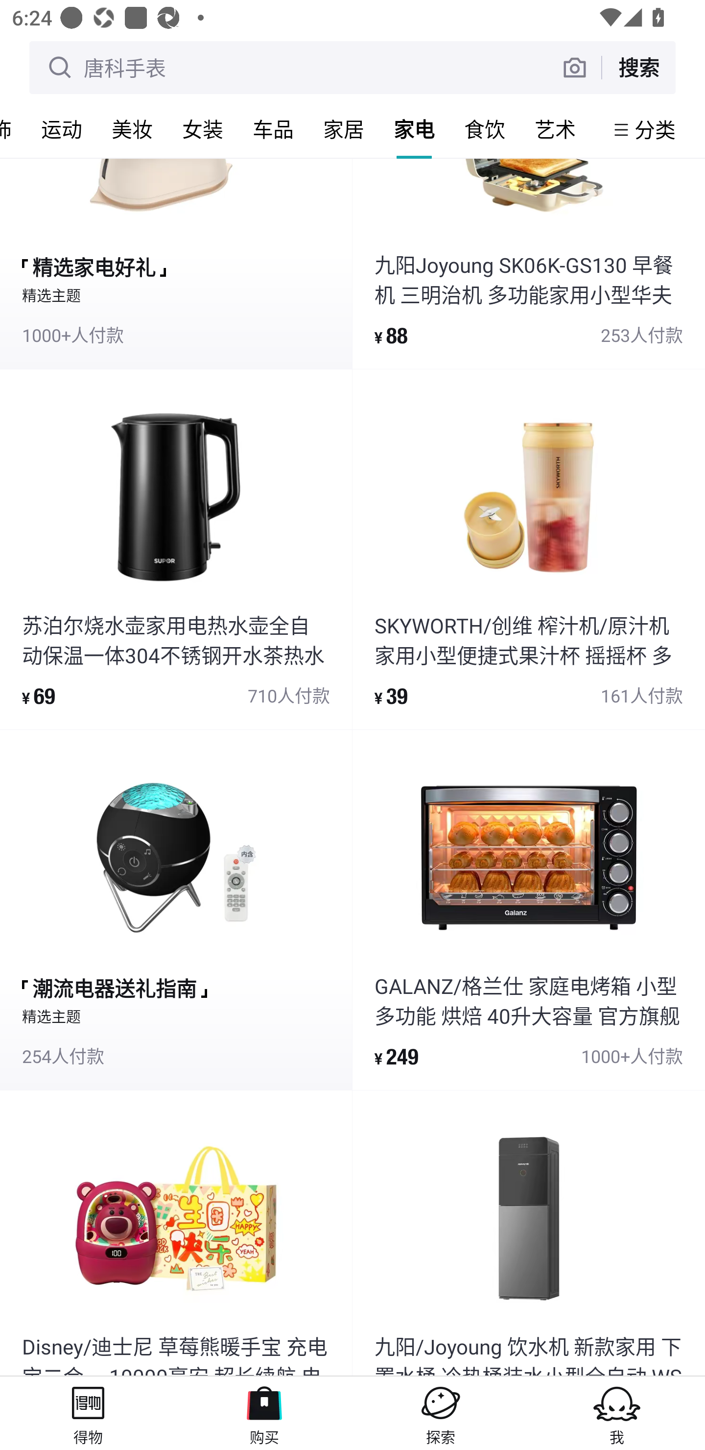  What do you see at coordinates (655, 129) in the screenshot?
I see `分类` at bounding box center [655, 129].